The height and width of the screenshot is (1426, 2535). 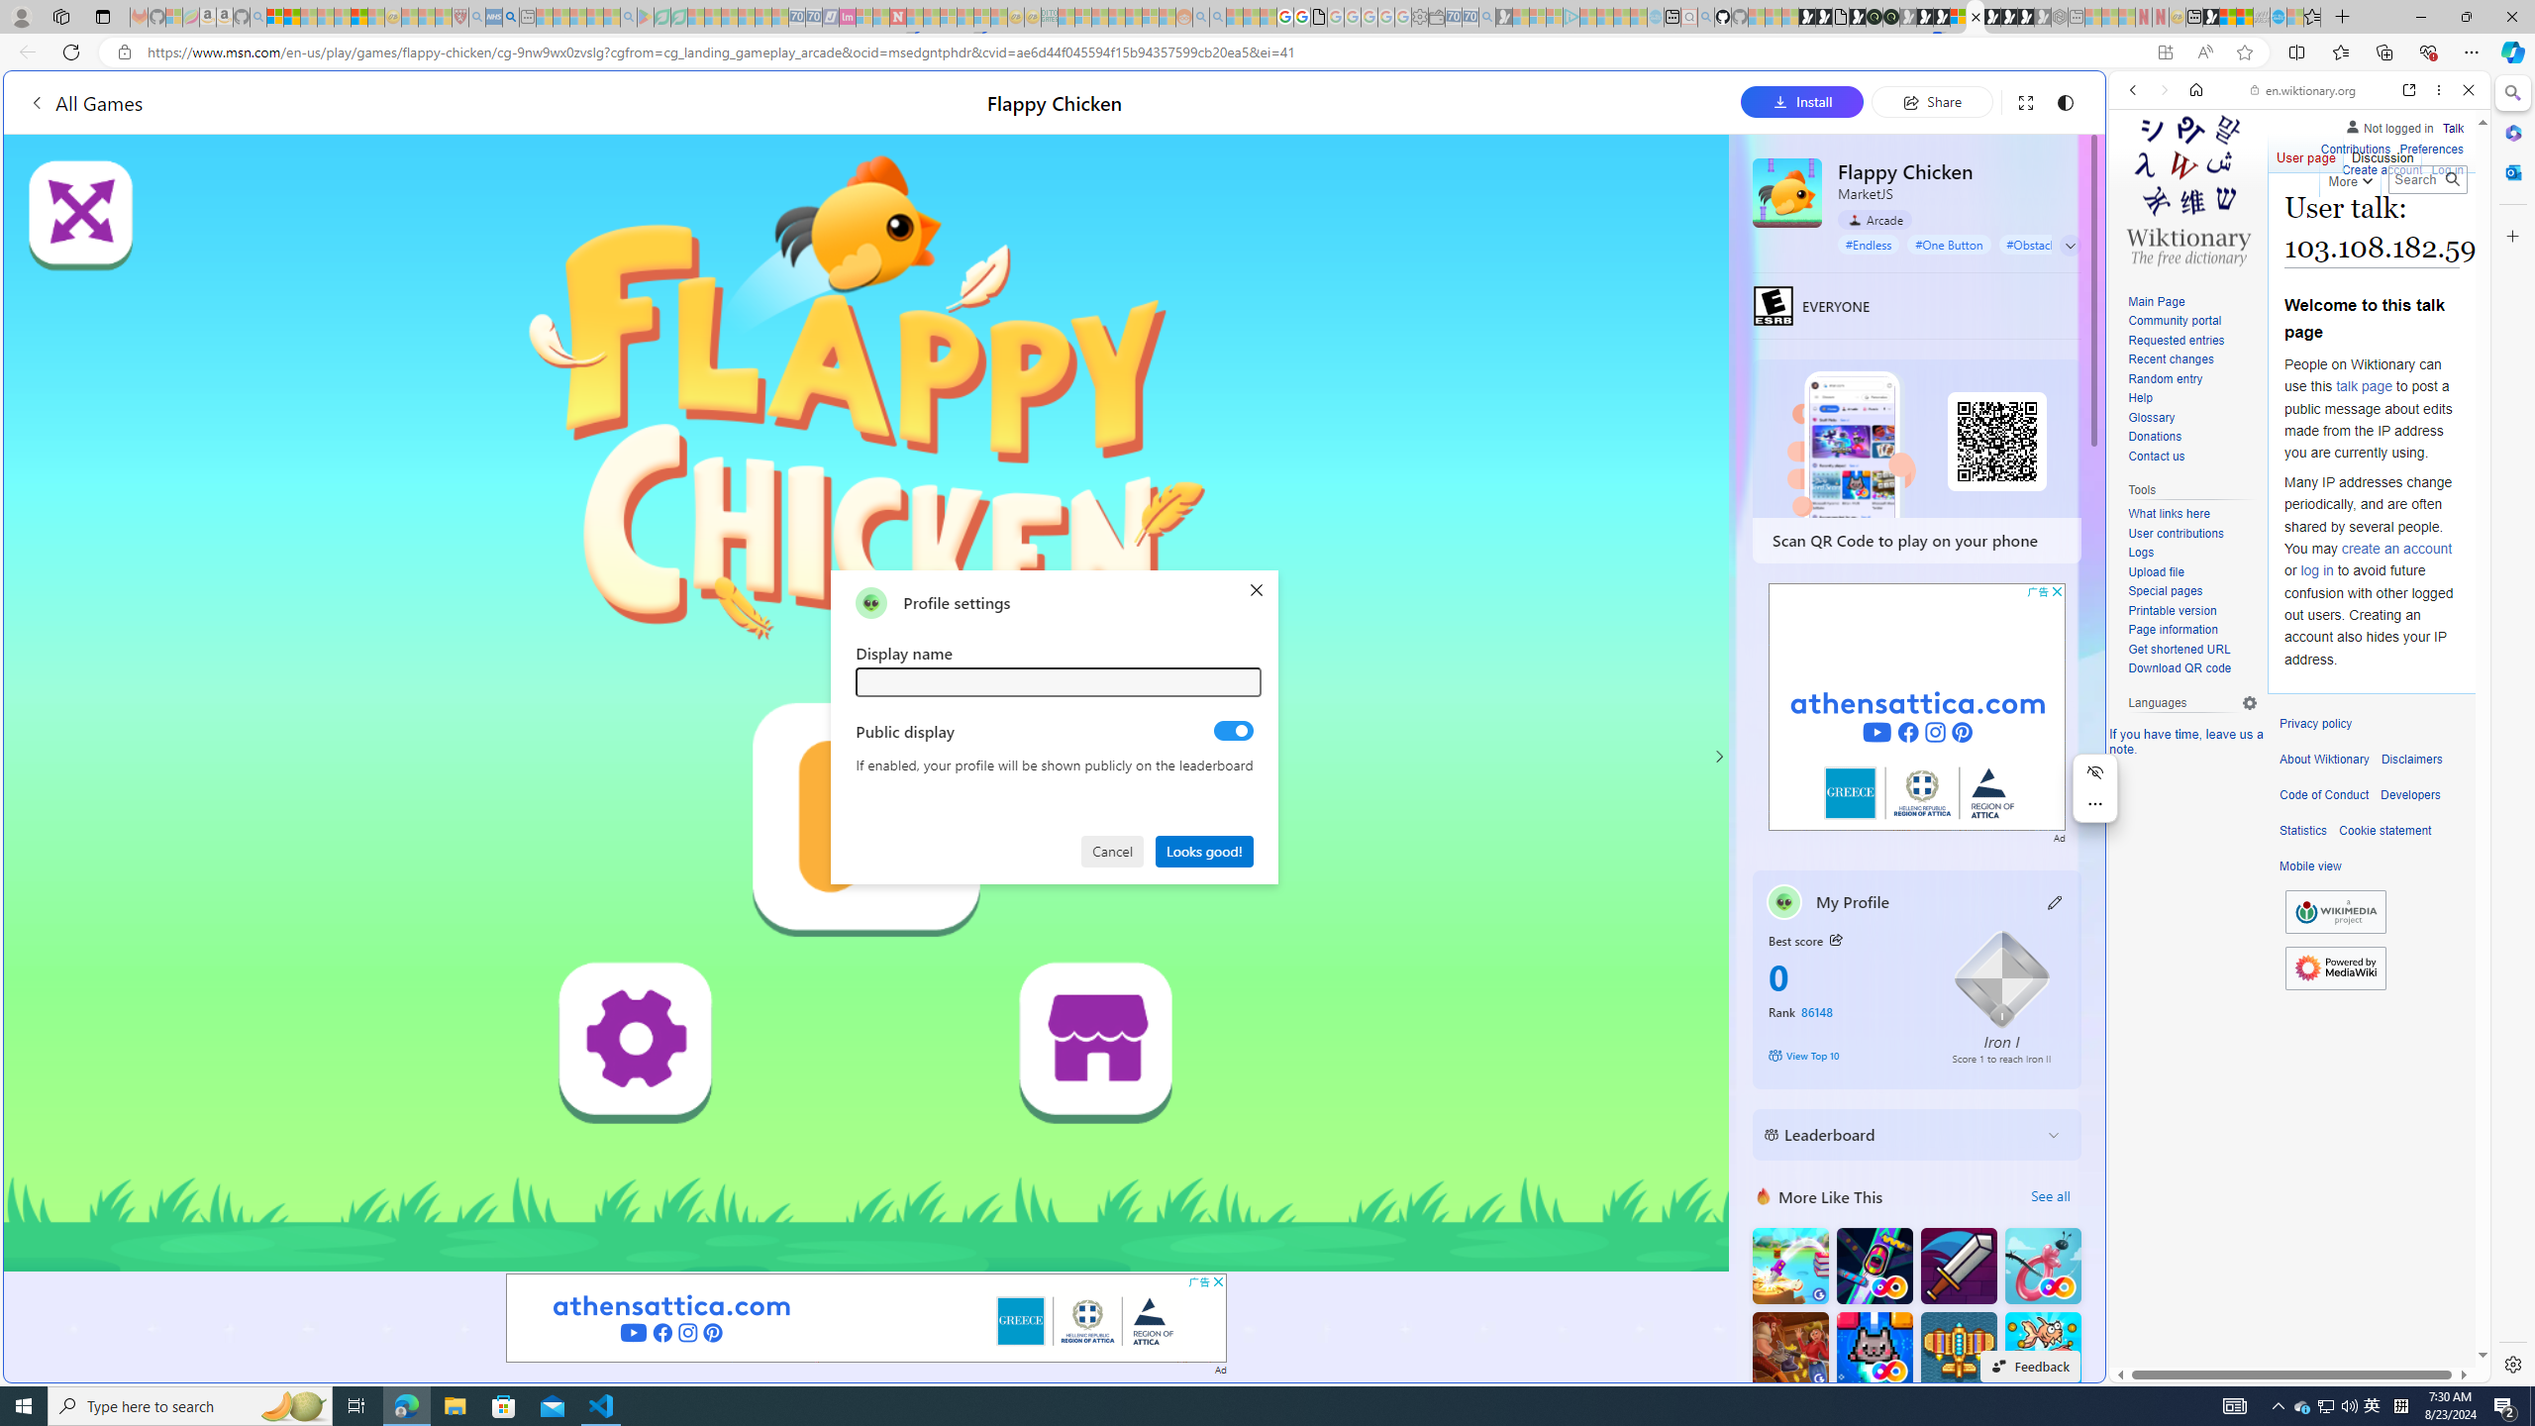 I want to click on log in, so click(x=2316, y=570).